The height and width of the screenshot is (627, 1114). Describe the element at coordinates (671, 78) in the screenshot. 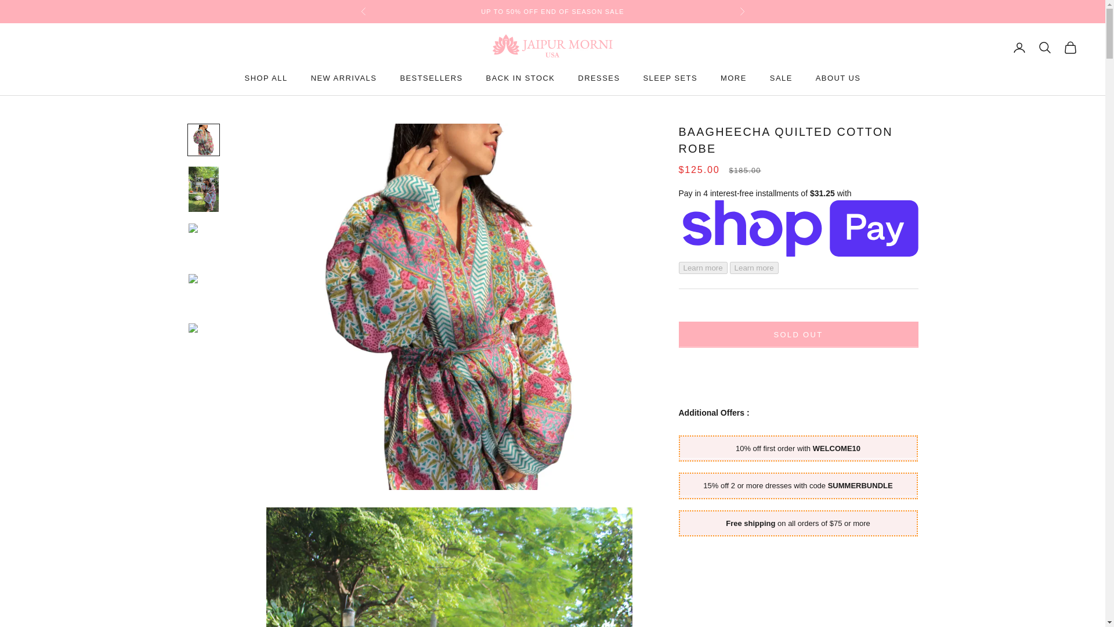

I see `SLEEP SETS` at that location.